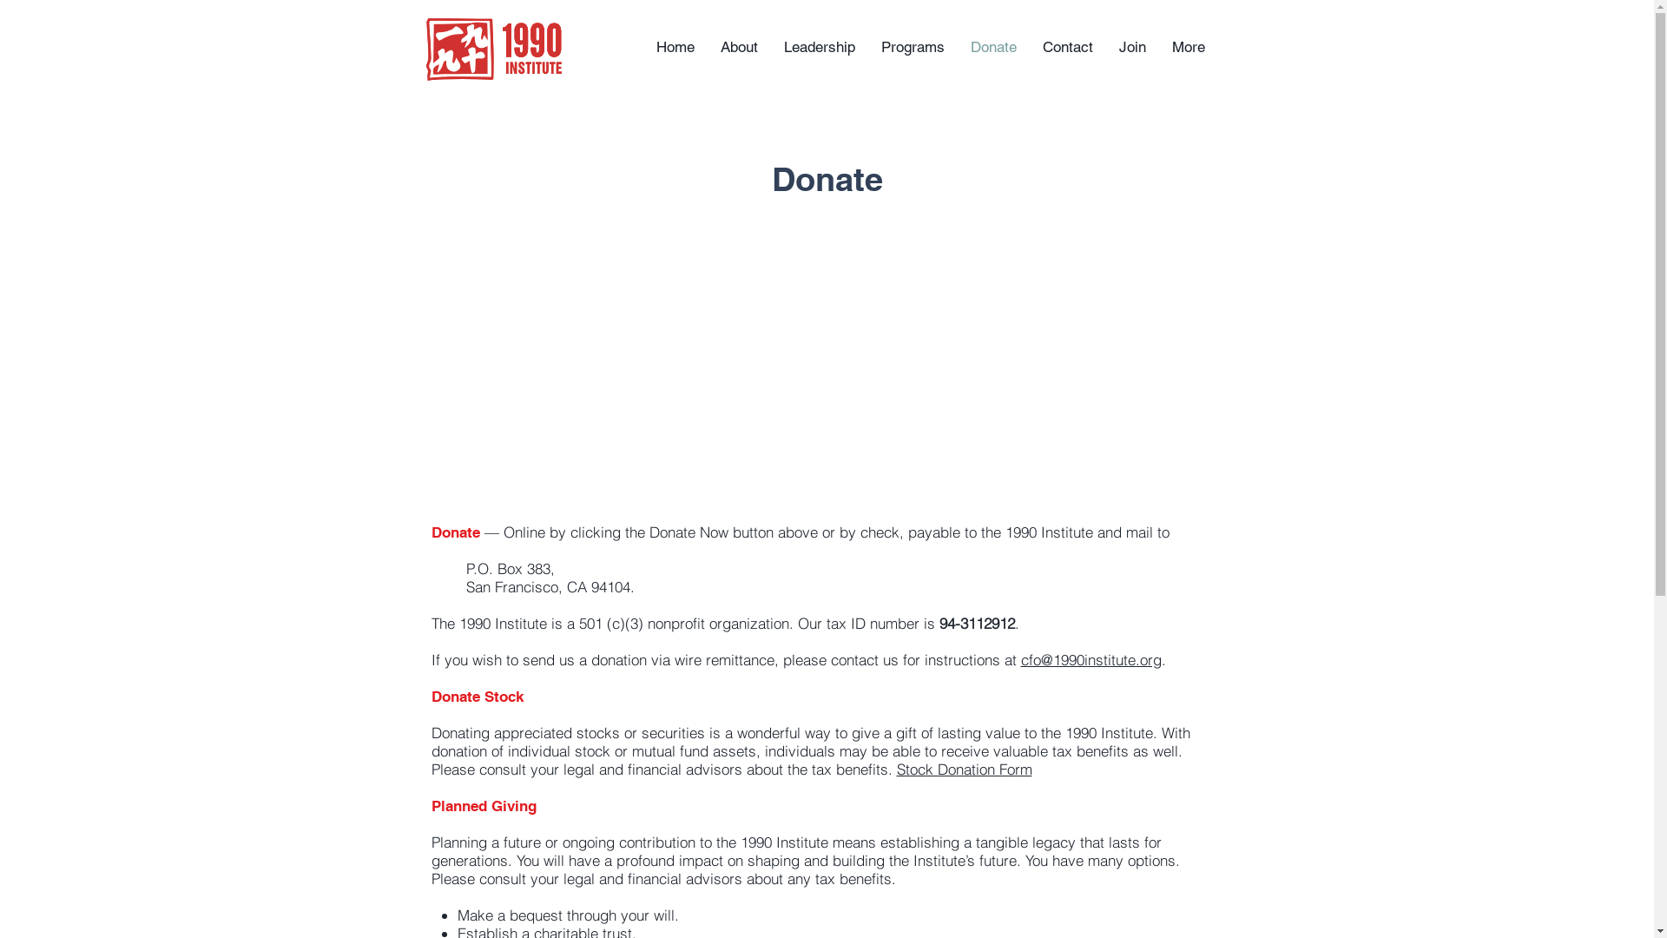  Describe the element at coordinates (964, 770) in the screenshot. I see `Stock Donation Form` at that location.